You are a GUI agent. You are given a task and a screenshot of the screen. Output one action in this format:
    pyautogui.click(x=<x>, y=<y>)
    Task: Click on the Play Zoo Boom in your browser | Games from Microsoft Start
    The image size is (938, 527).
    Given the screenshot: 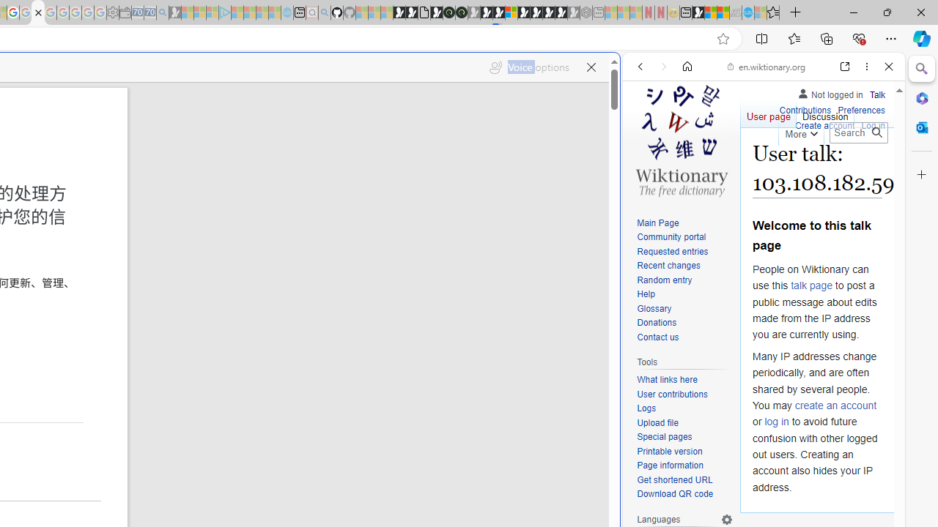 What is the action you would take?
    pyautogui.click(x=412, y=13)
    